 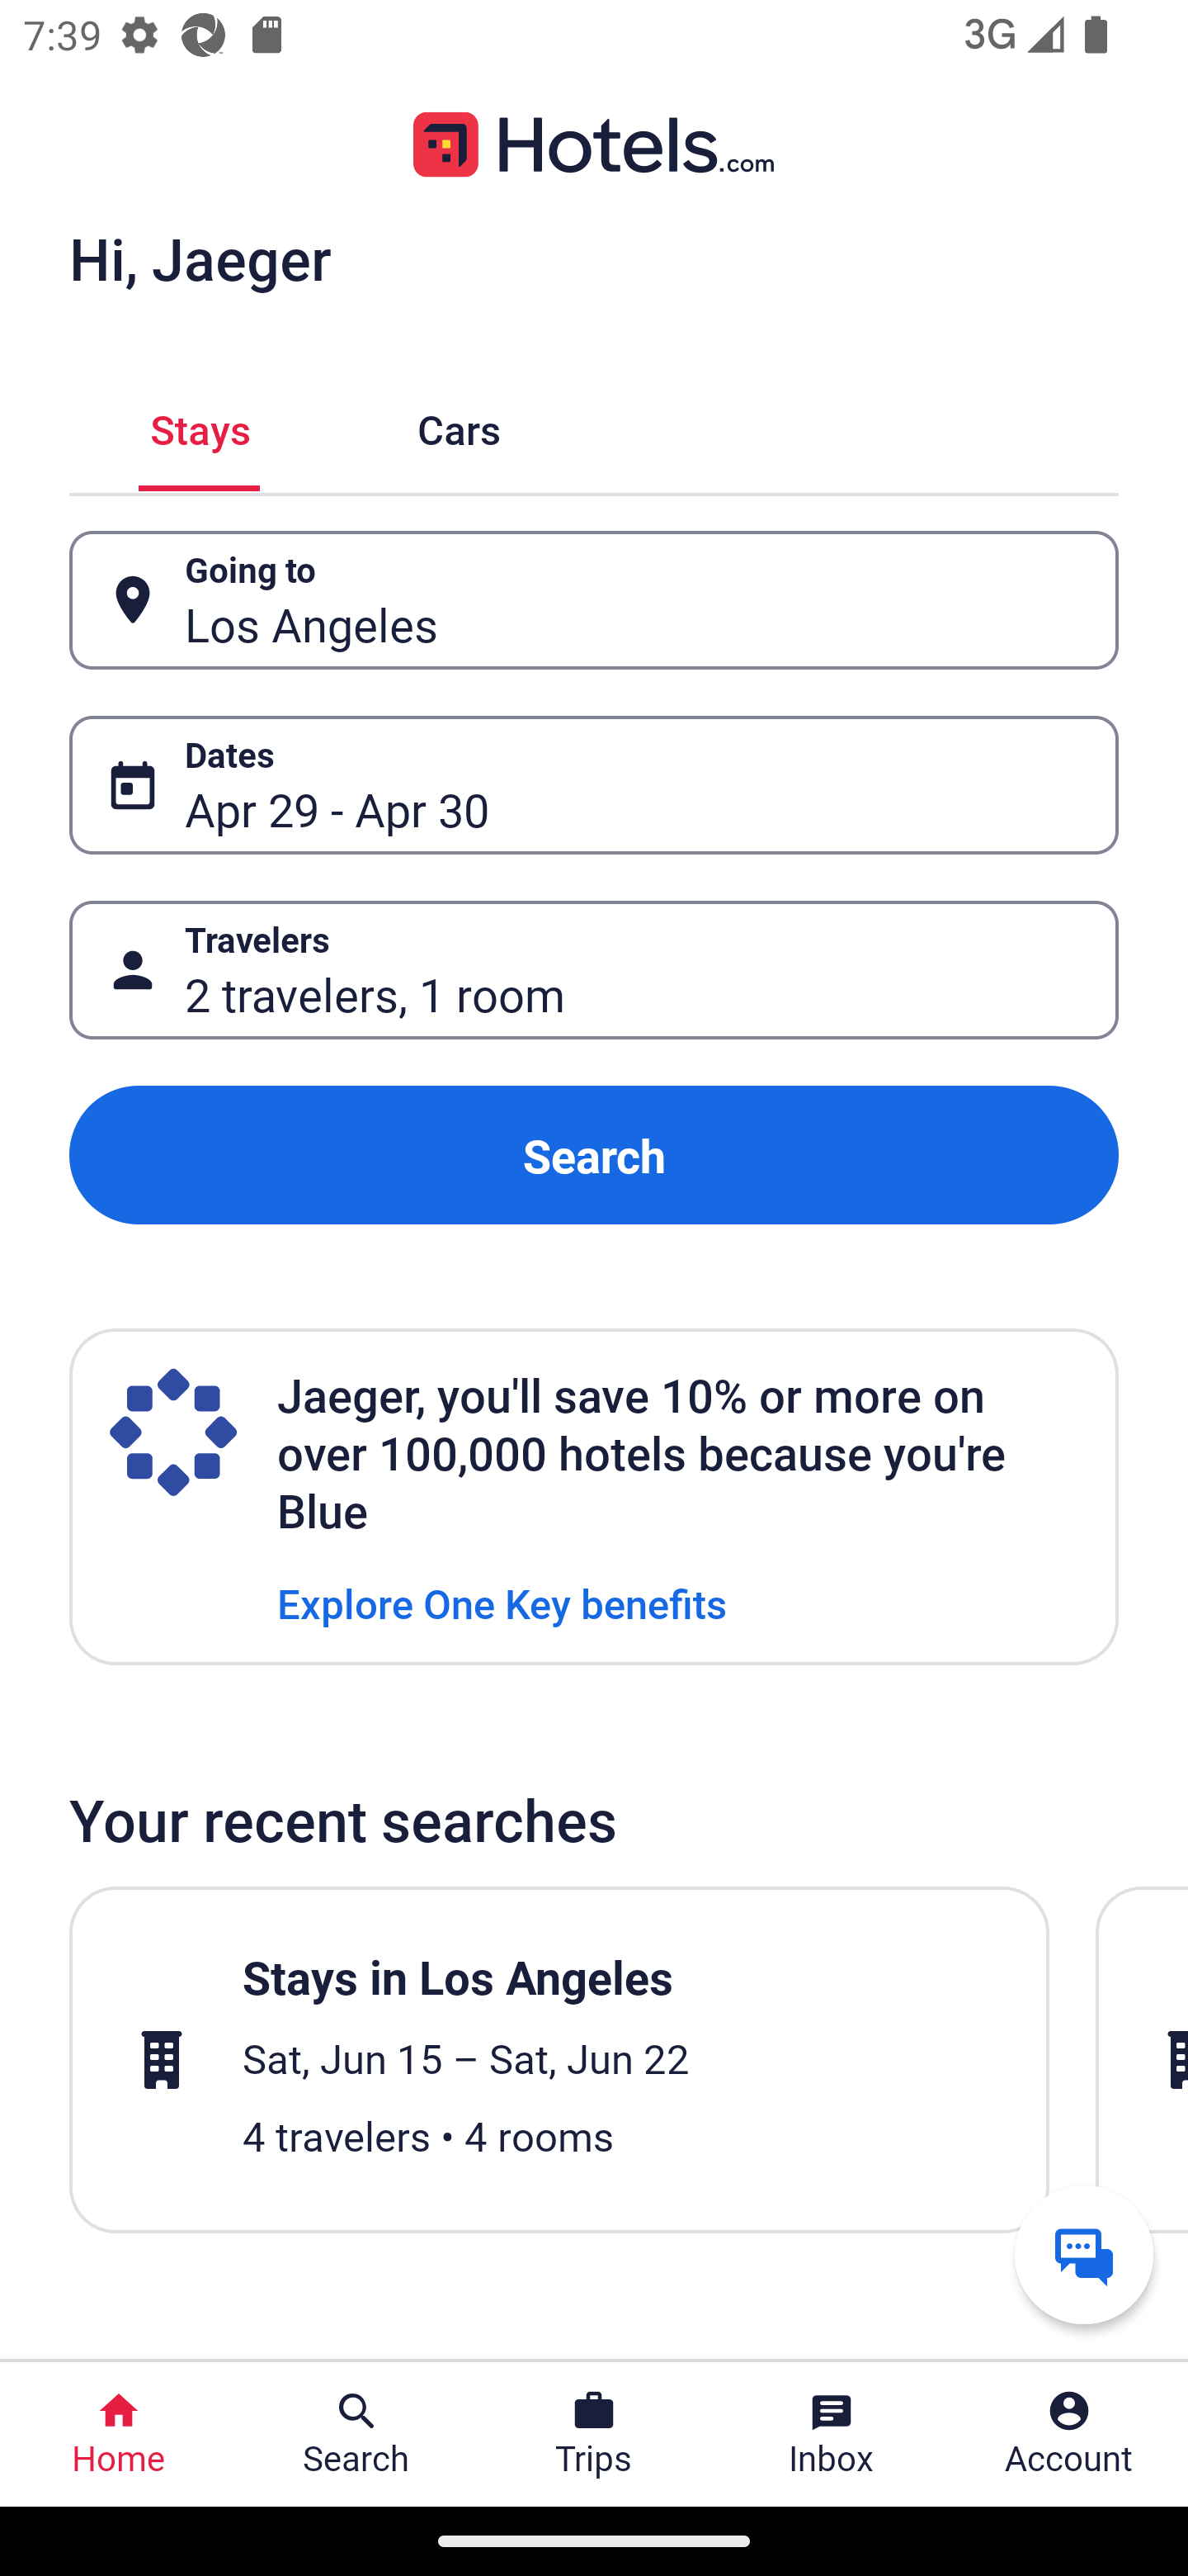 I want to click on Going to Button Los Angeles, so click(x=594, y=599).